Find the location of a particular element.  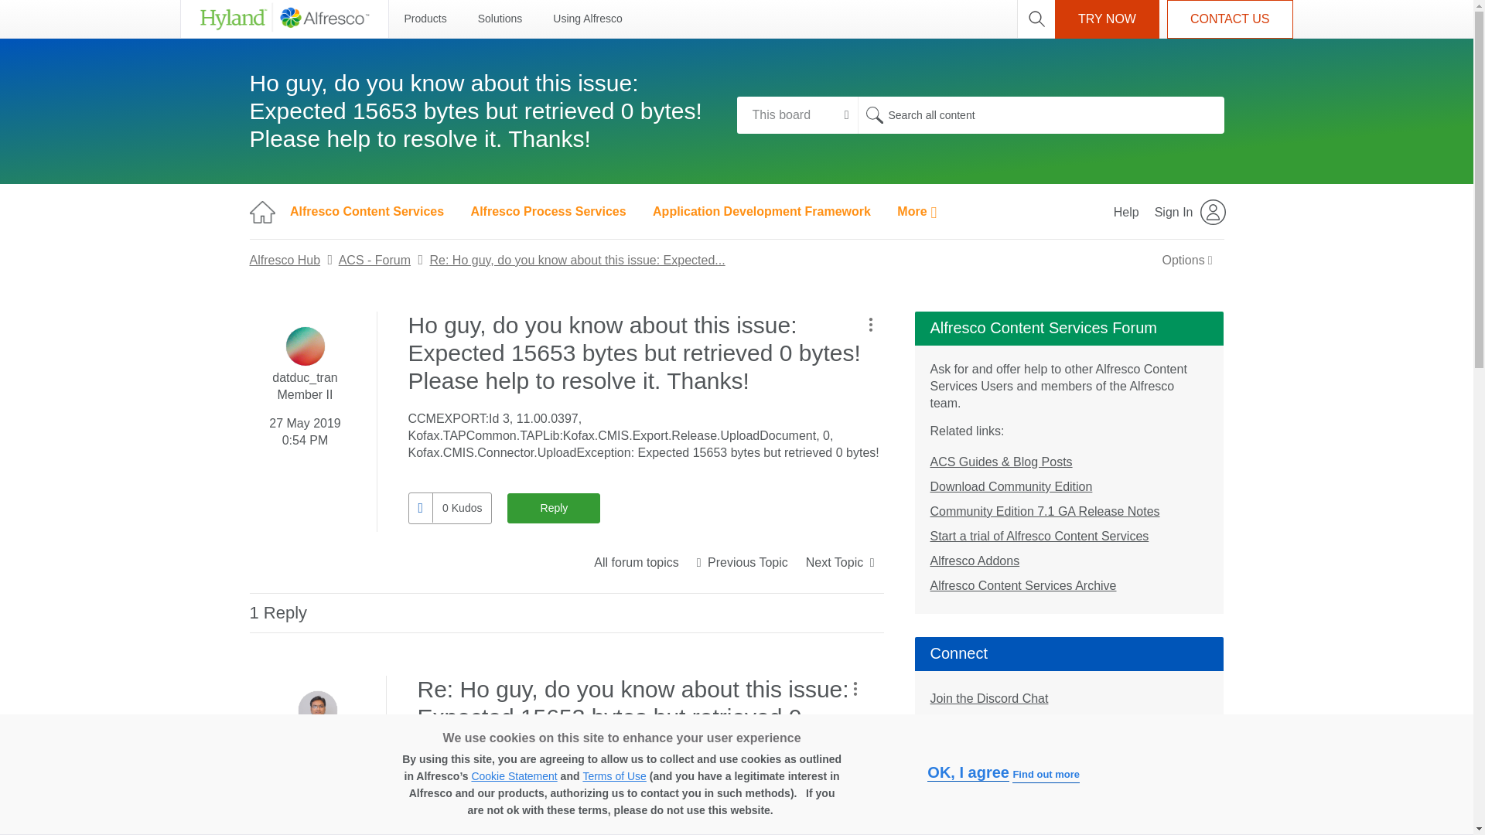

Alfresco Content Services - Forum is located at coordinates (636, 563).